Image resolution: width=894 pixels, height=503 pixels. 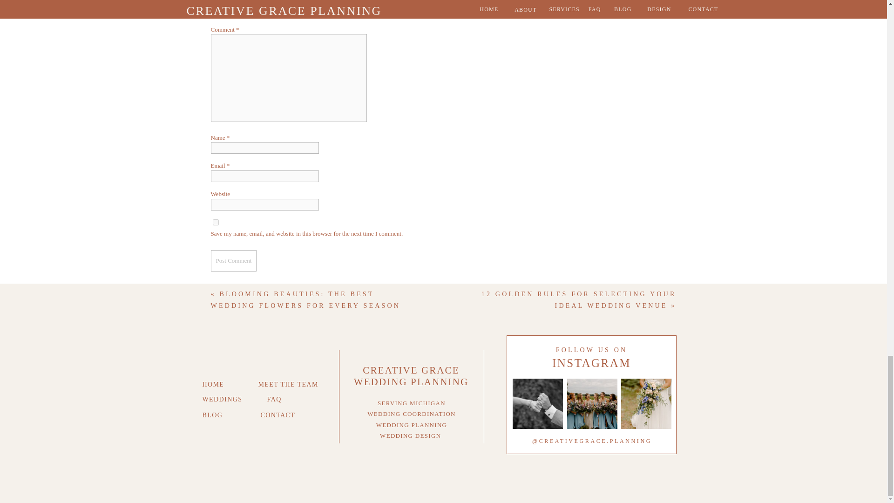 I want to click on CONTACT, so click(x=286, y=414).